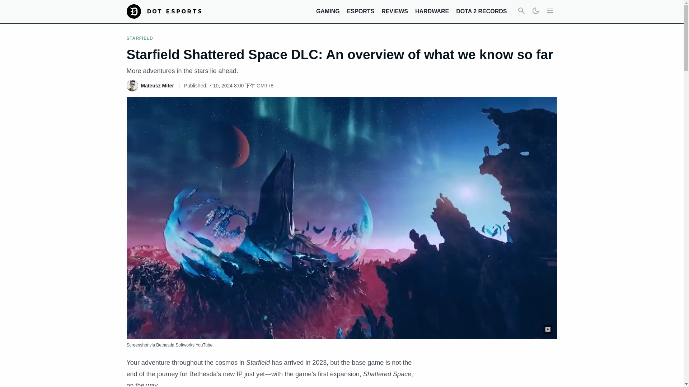  I want to click on GAMING, so click(328, 11).